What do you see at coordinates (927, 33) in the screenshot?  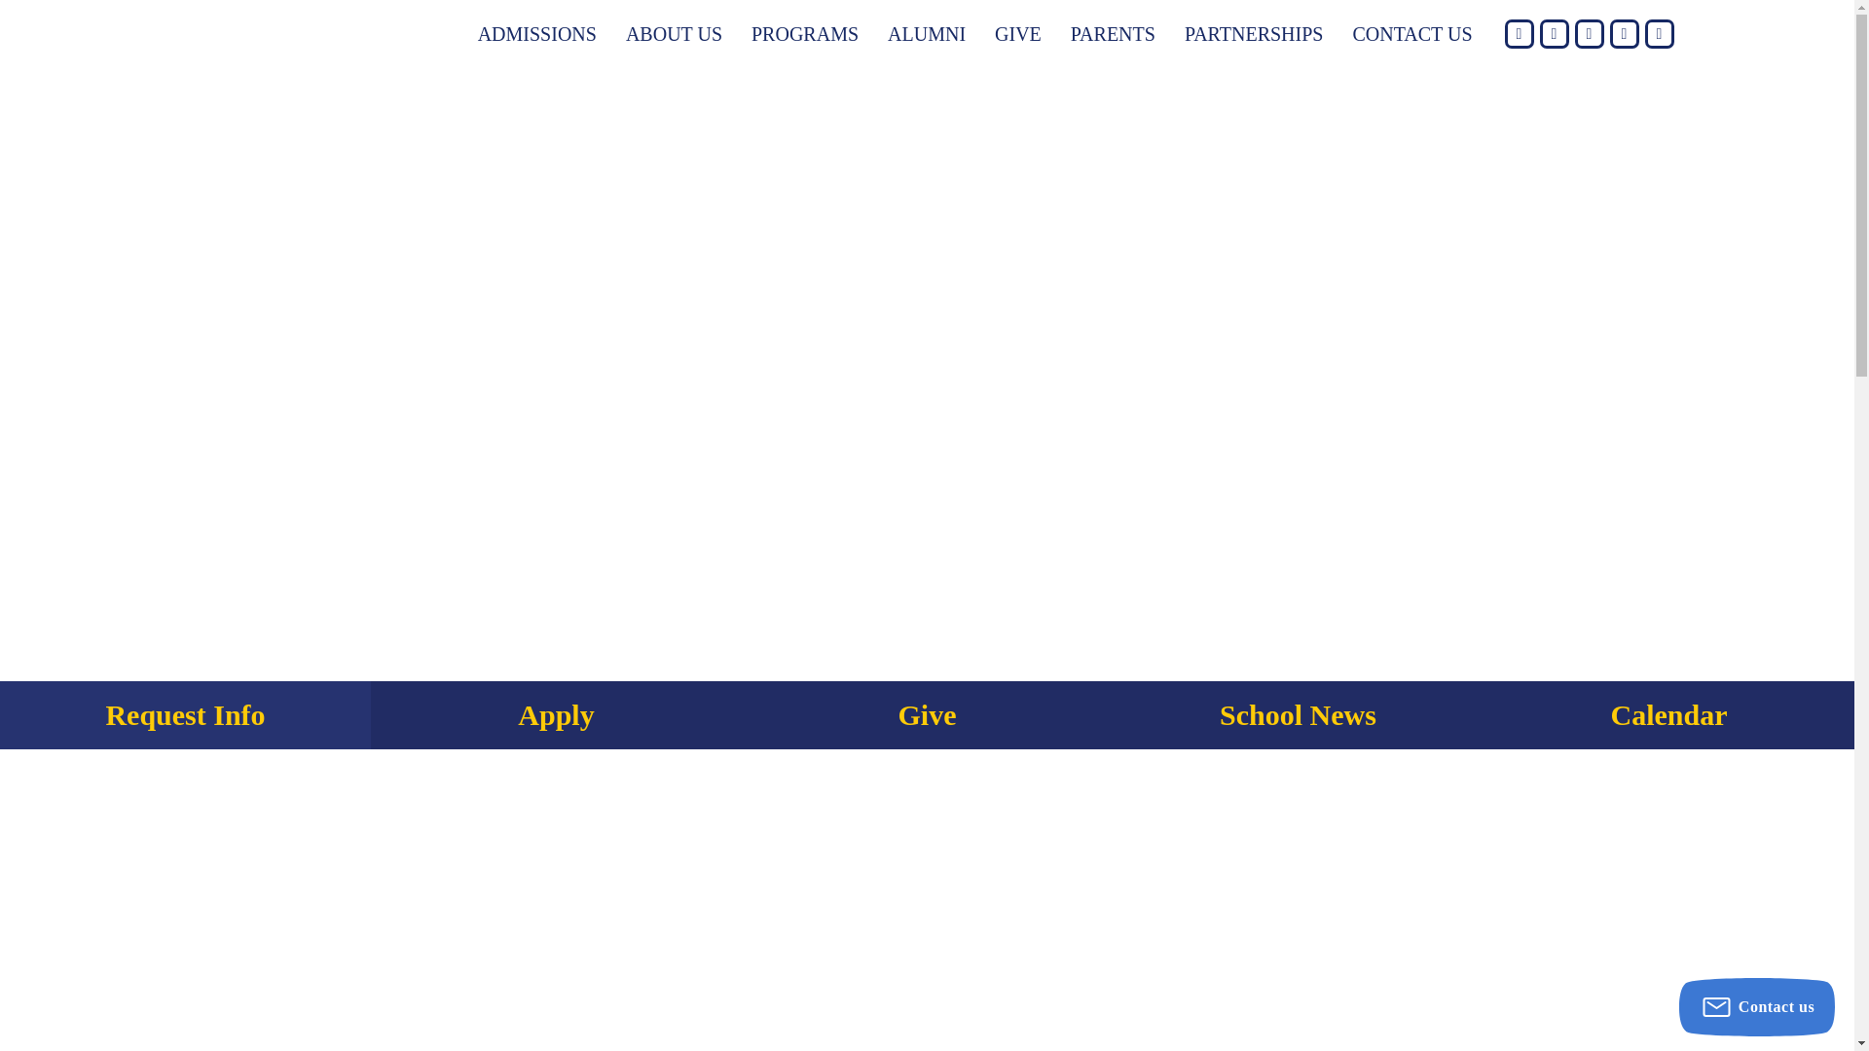 I see `ALUMNI` at bounding box center [927, 33].